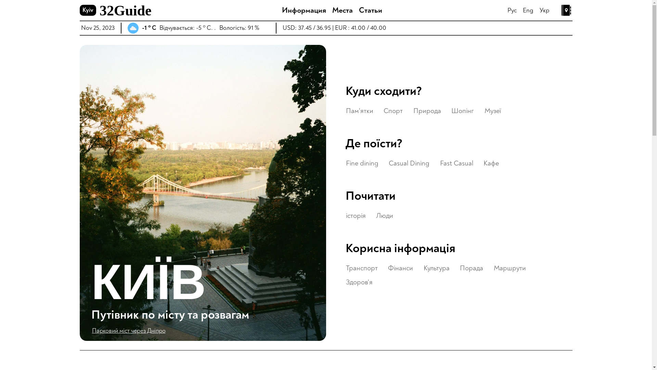  I want to click on My list, so click(567, 10).